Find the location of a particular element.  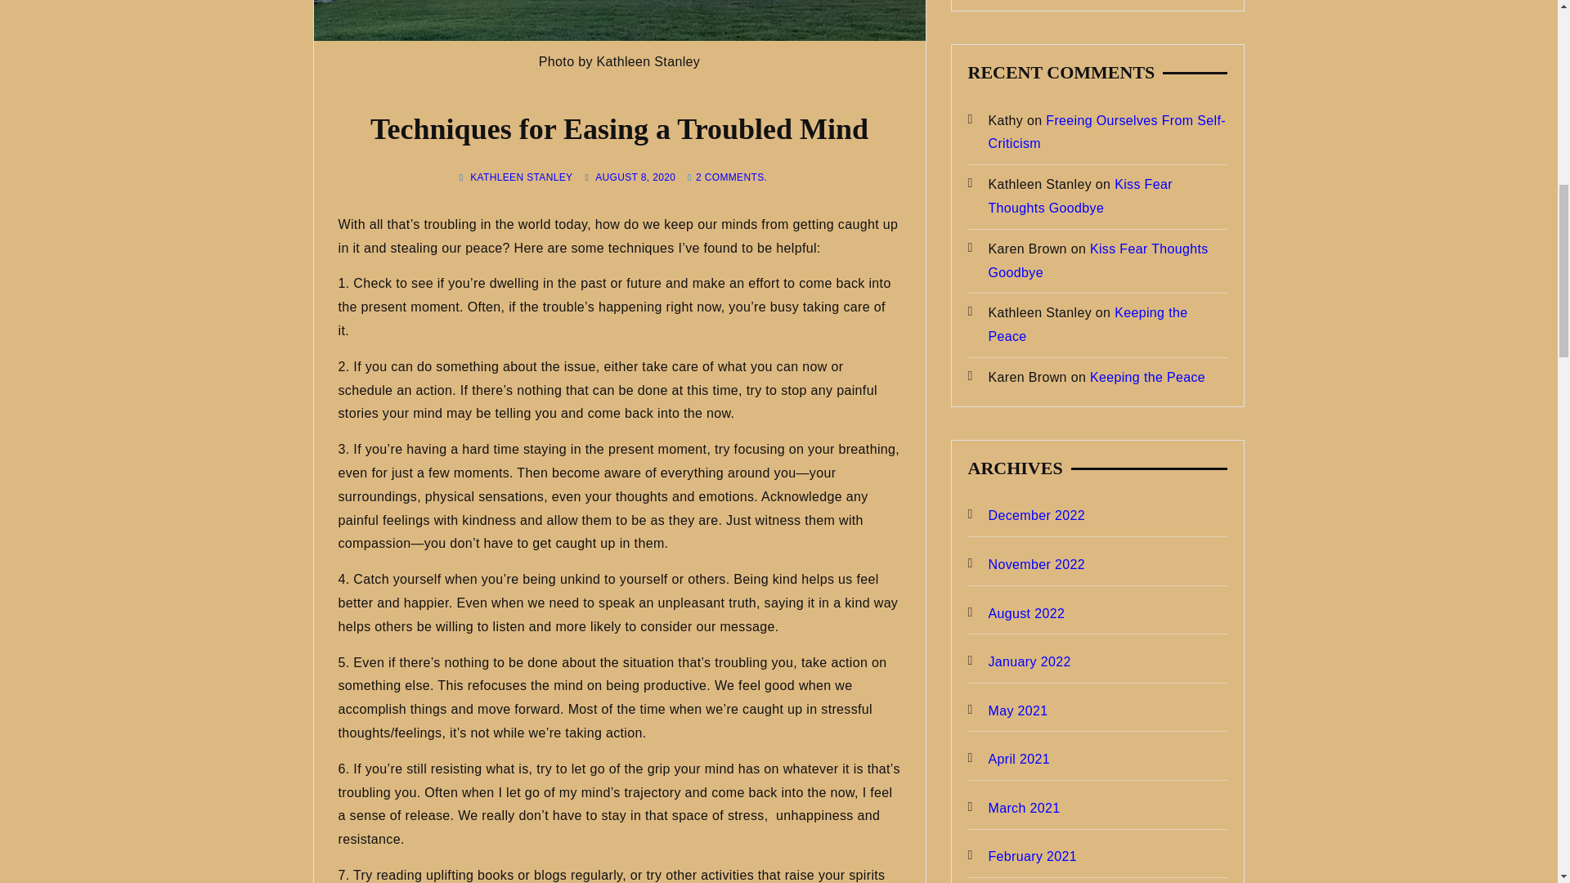

March 2021 is located at coordinates (1014, 809).